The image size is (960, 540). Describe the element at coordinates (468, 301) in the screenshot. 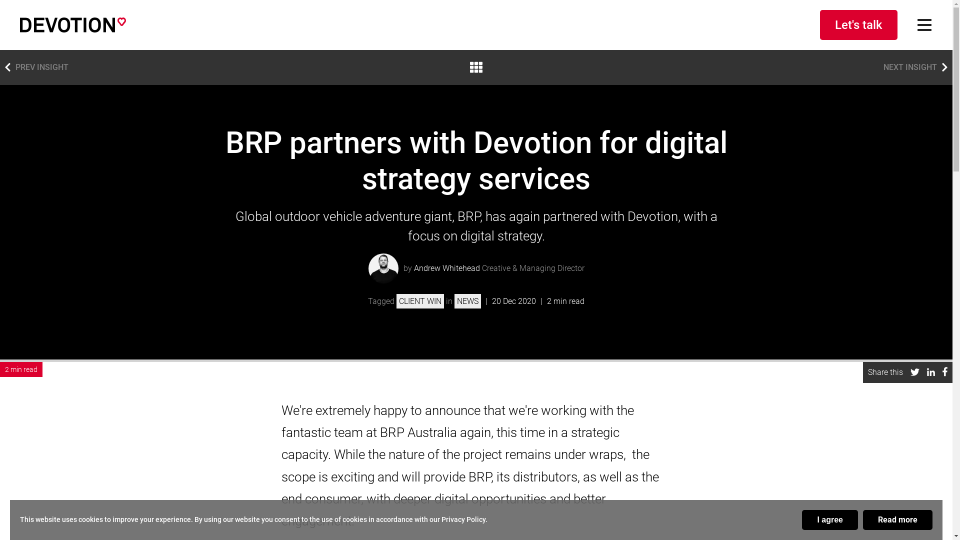

I see `NEWS` at that location.